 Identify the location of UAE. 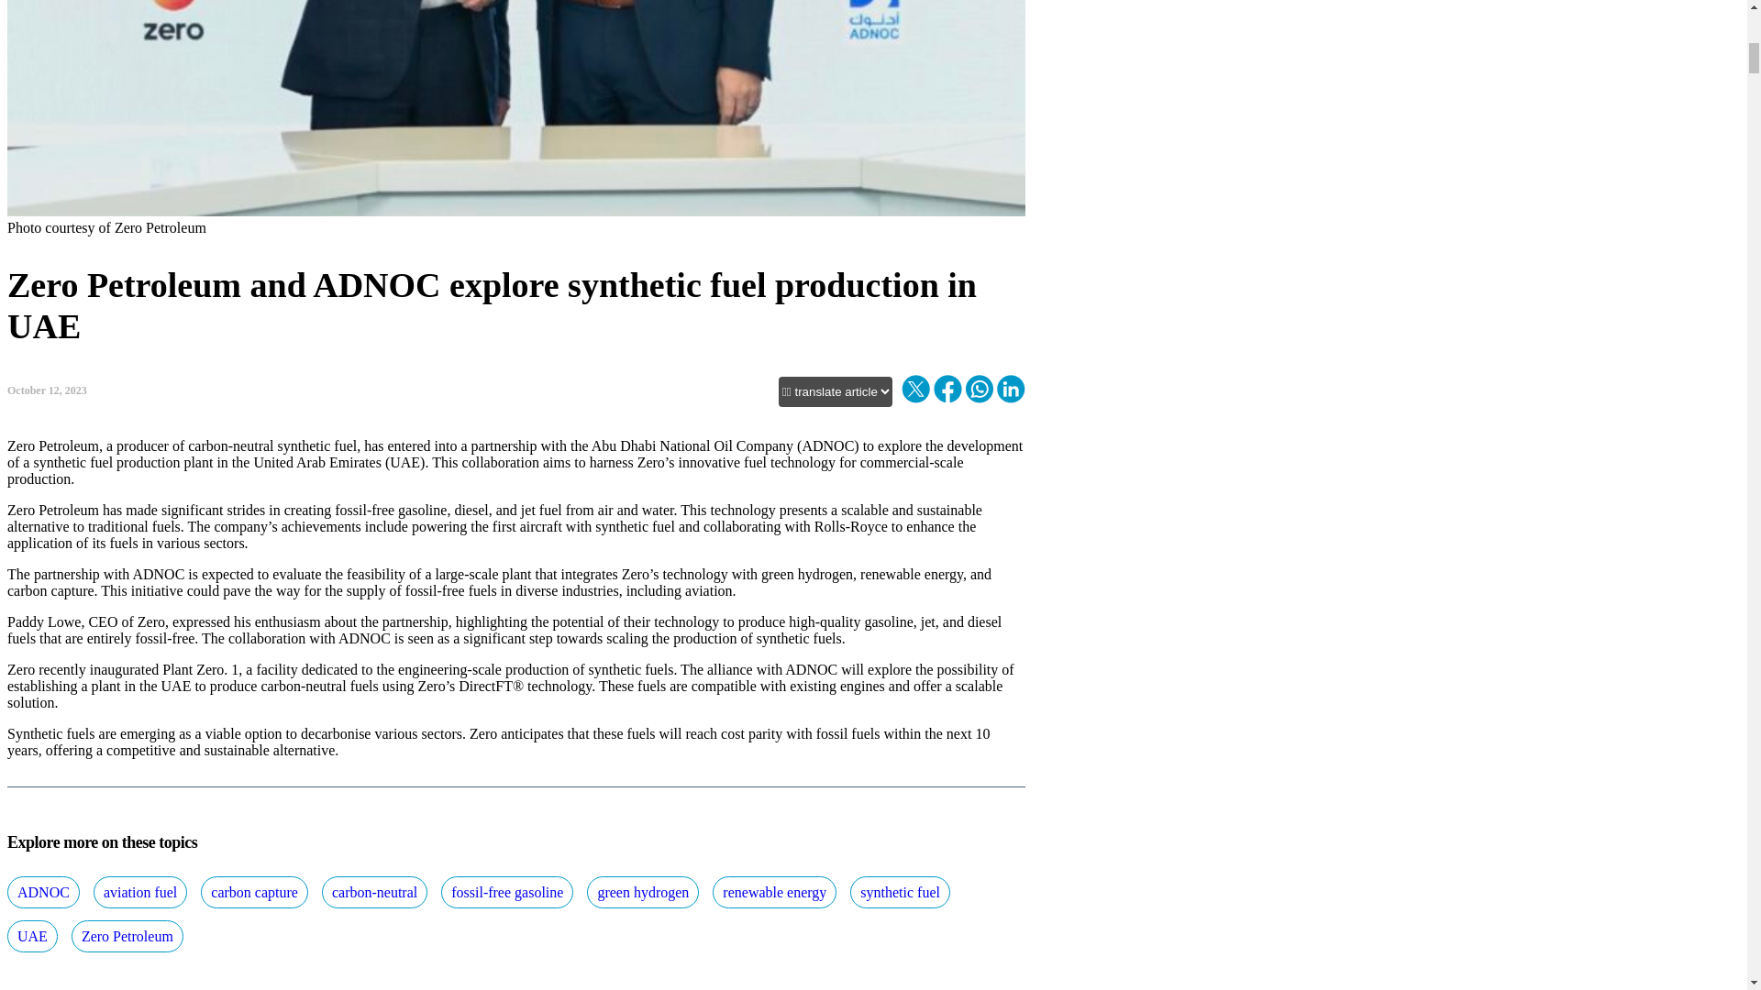
(32, 936).